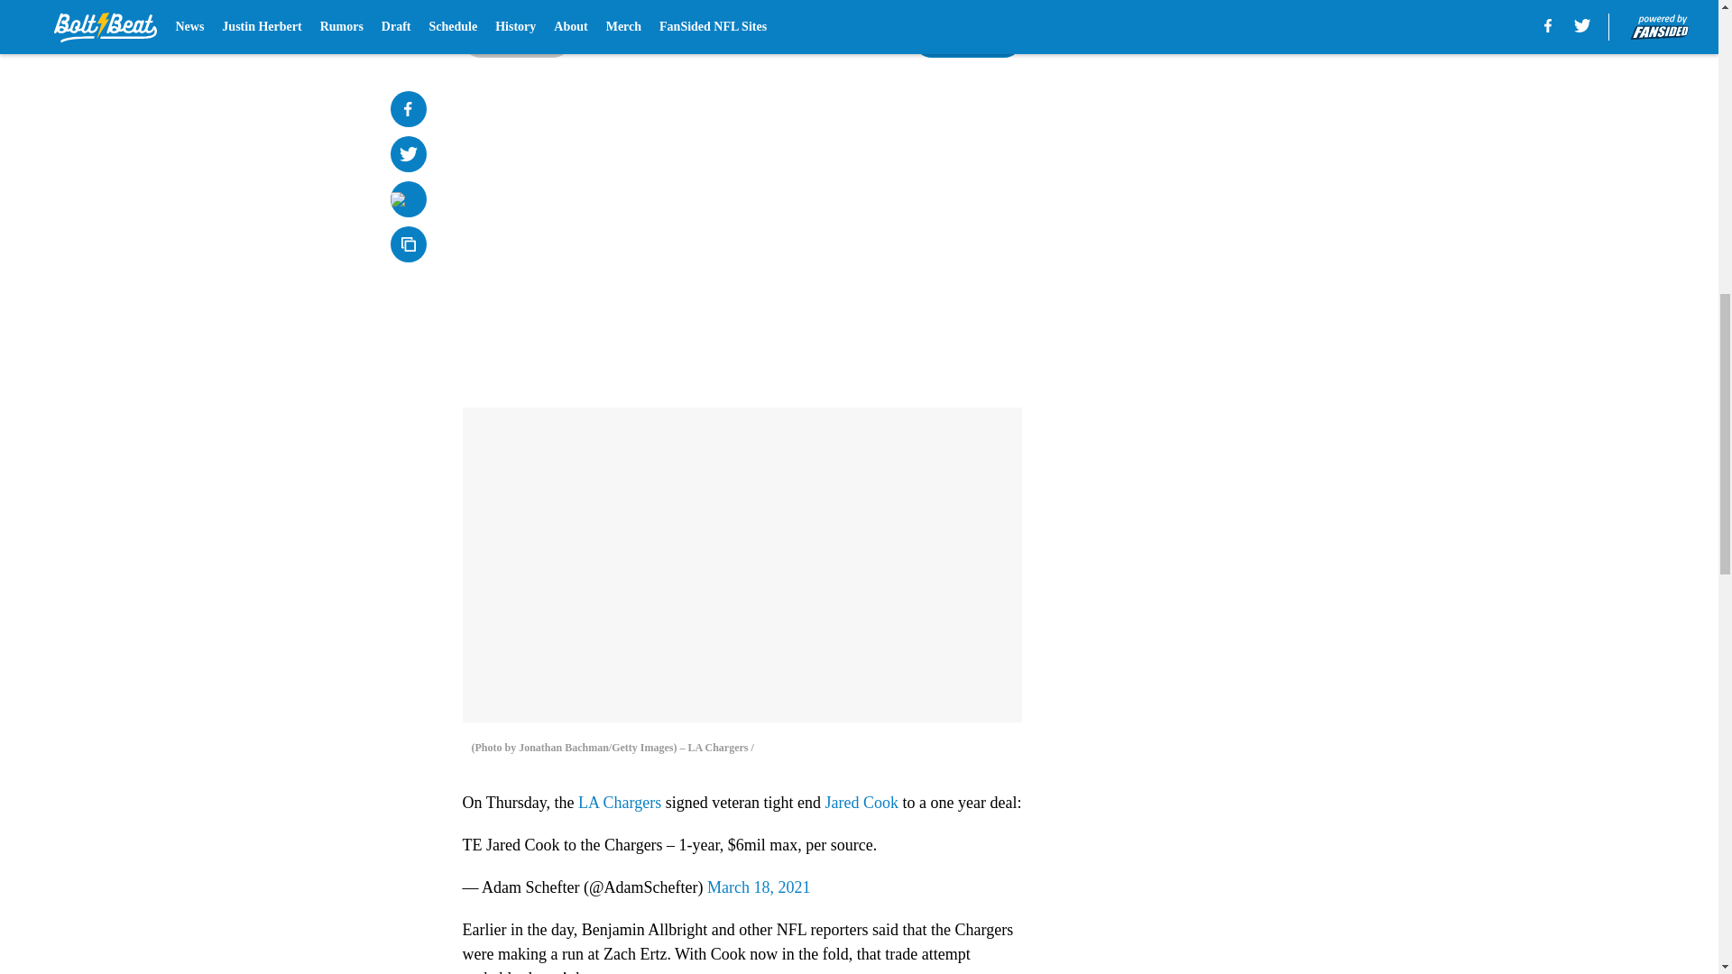 This screenshot has height=974, width=1732. I want to click on March 18, 2021, so click(758, 887).